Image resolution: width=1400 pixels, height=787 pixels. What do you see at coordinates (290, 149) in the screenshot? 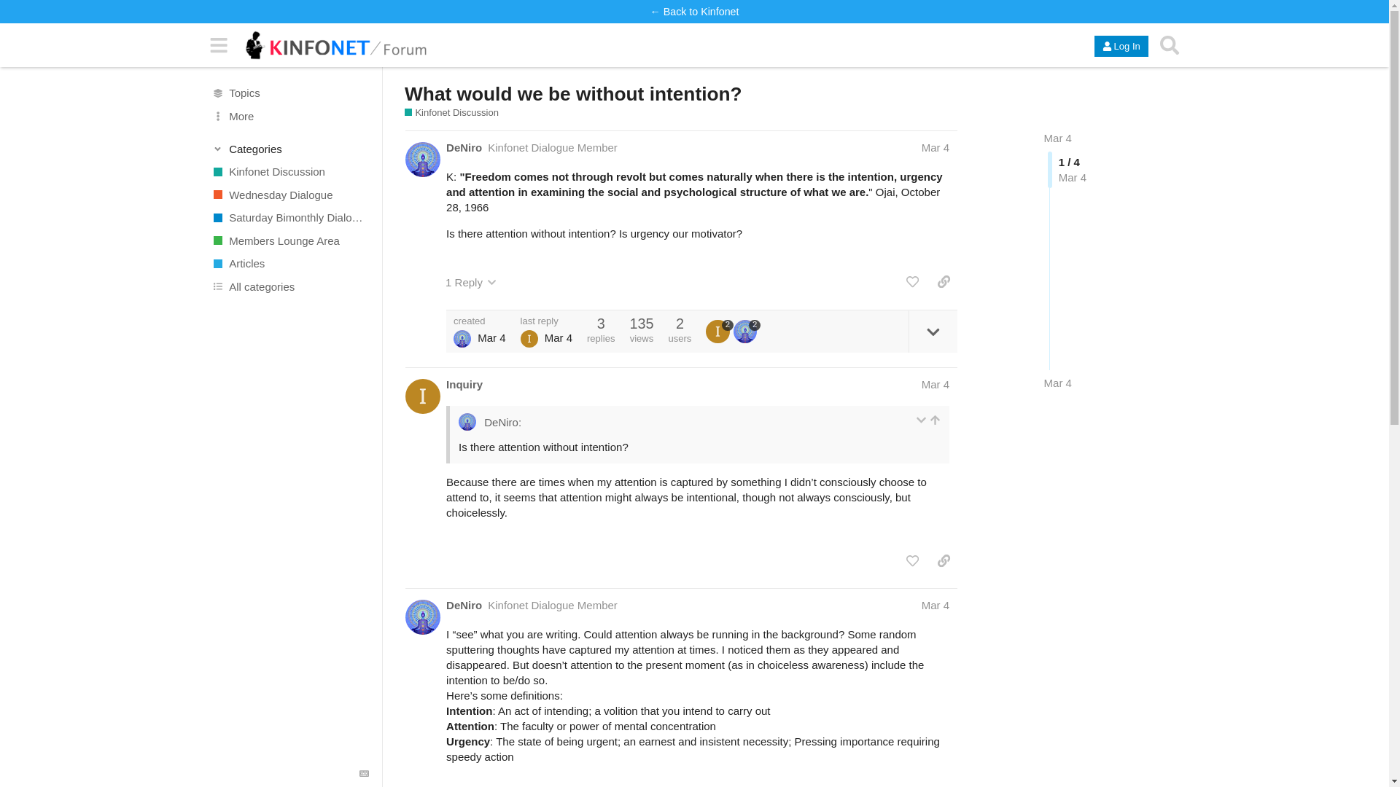
I see `Toggle section` at bounding box center [290, 149].